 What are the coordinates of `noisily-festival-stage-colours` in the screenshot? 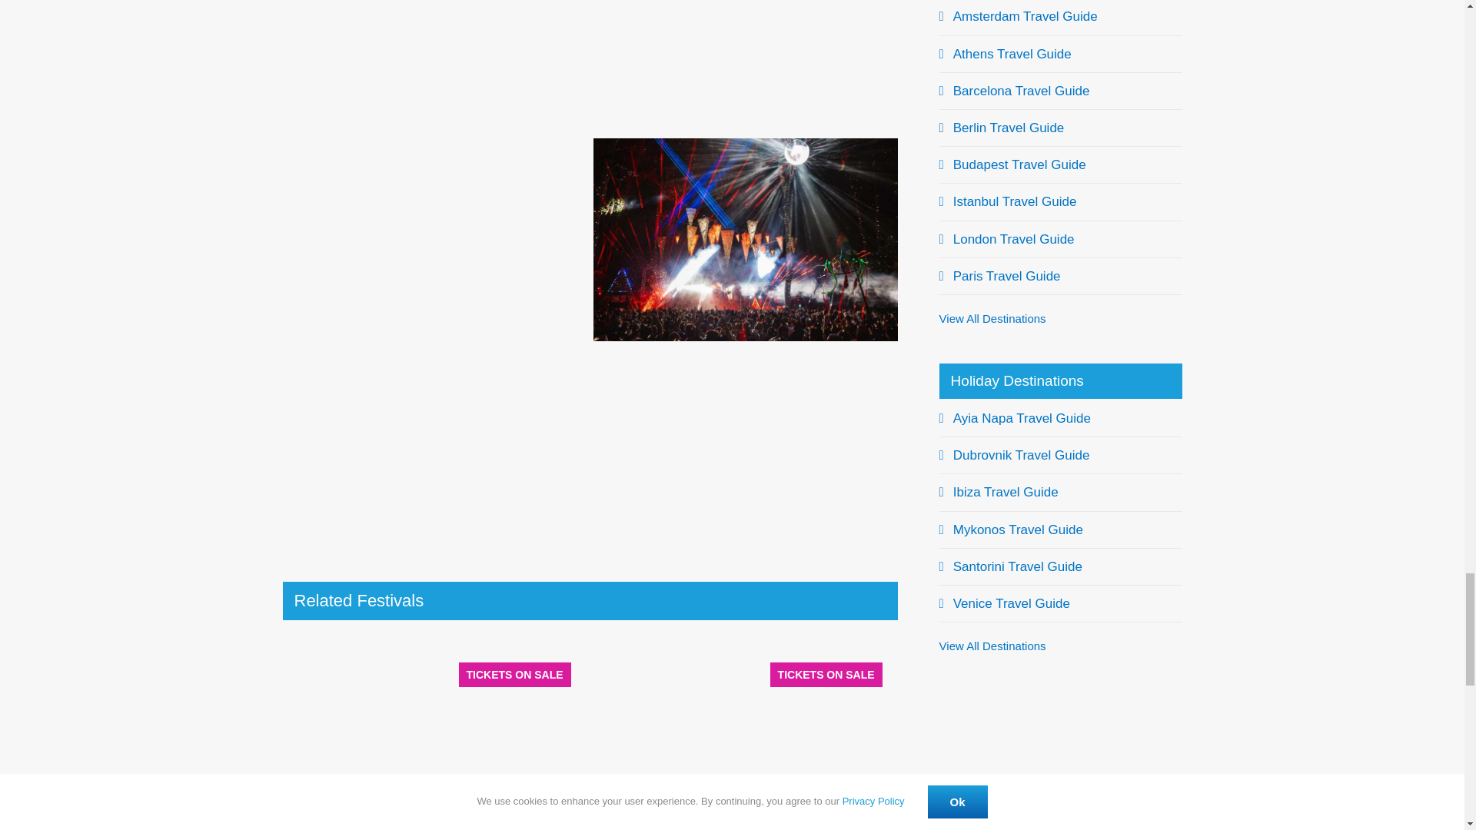 It's located at (745, 449).